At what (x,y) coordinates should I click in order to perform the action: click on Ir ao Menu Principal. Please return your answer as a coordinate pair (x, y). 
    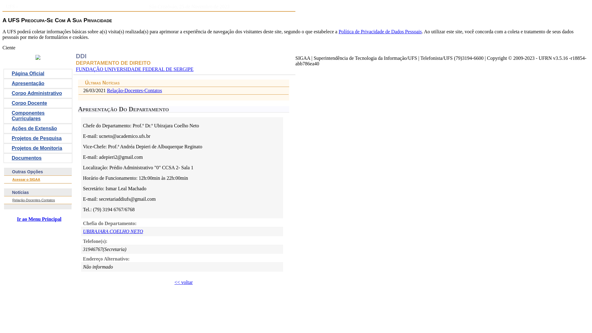
    Looking at the image, I should click on (38, 219).